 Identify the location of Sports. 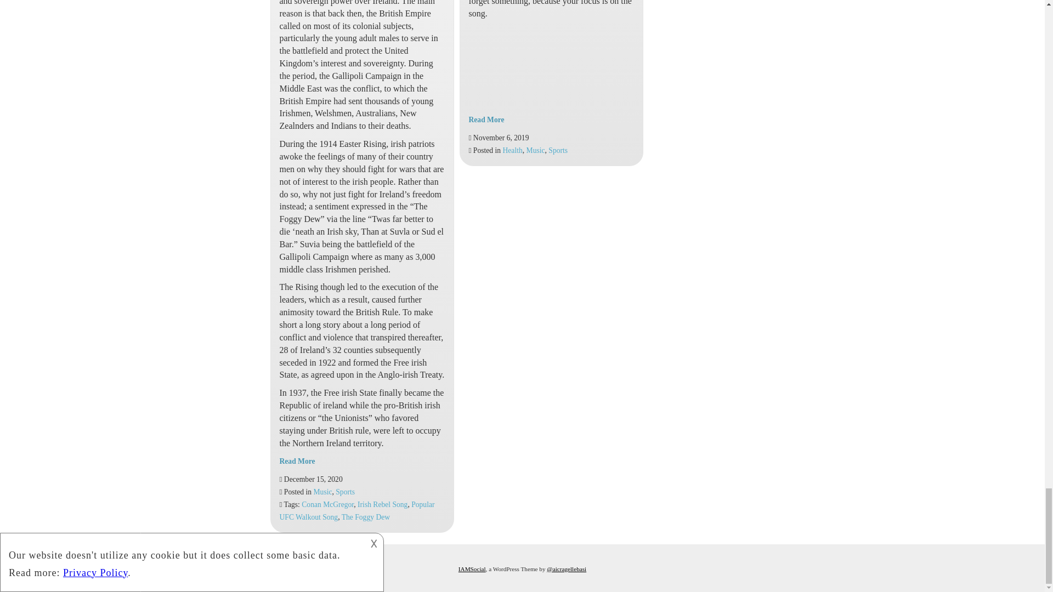
(346, 492).